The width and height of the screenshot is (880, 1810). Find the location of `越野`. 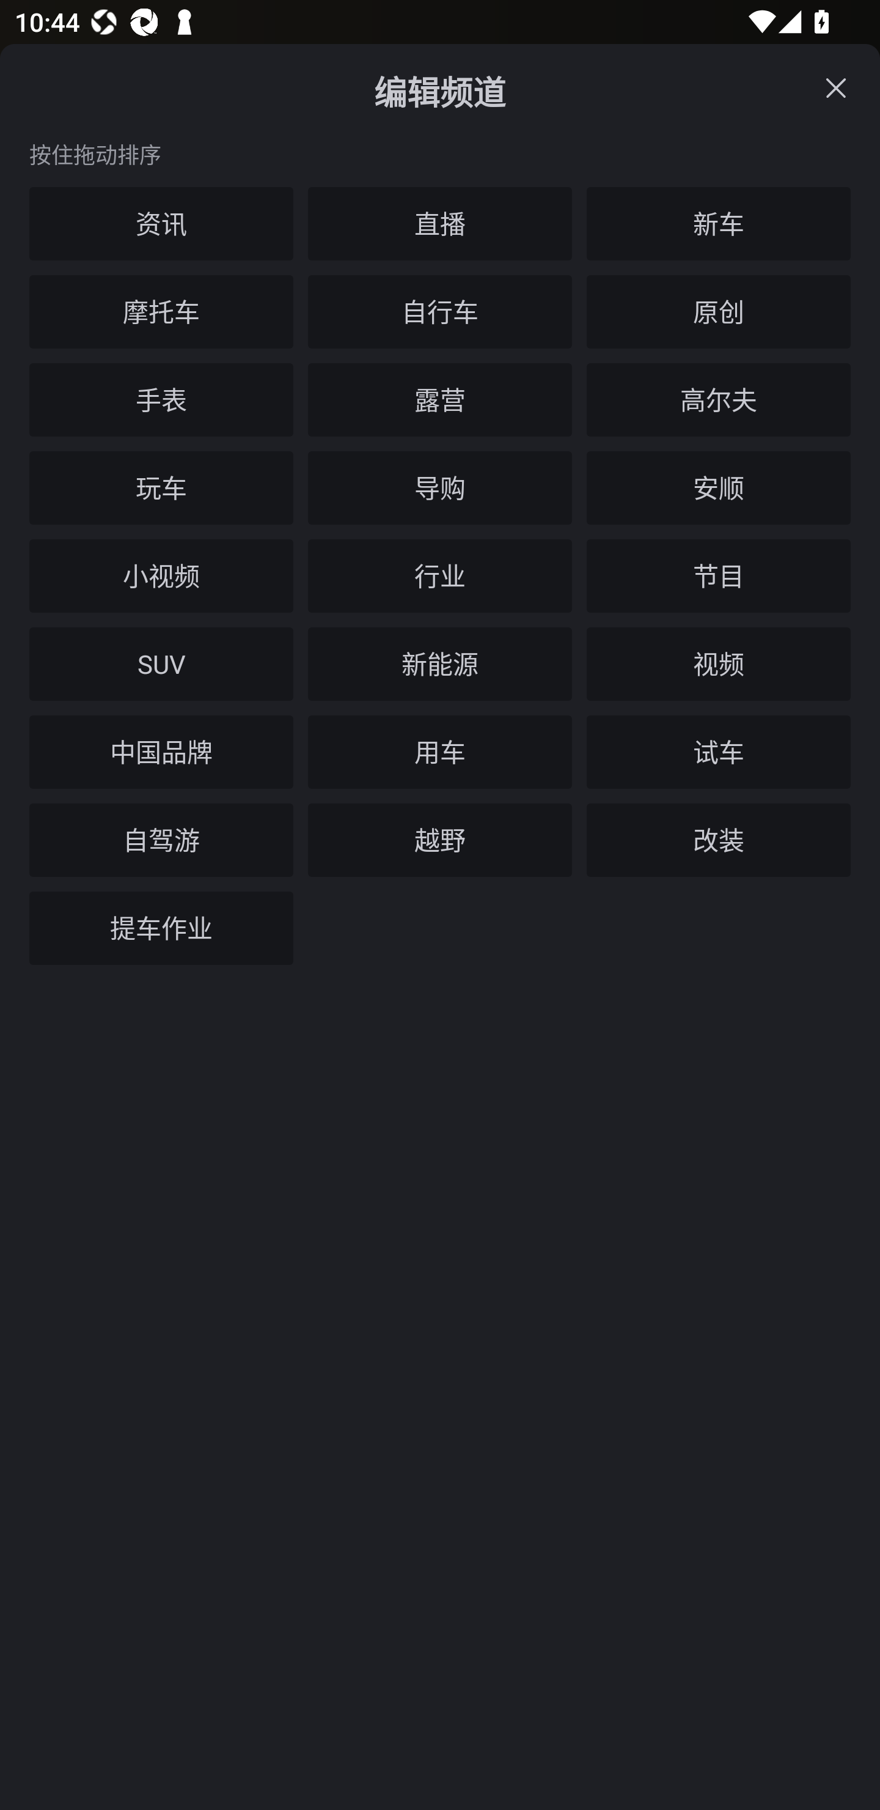

越野 is located at coordinates (440, 840).